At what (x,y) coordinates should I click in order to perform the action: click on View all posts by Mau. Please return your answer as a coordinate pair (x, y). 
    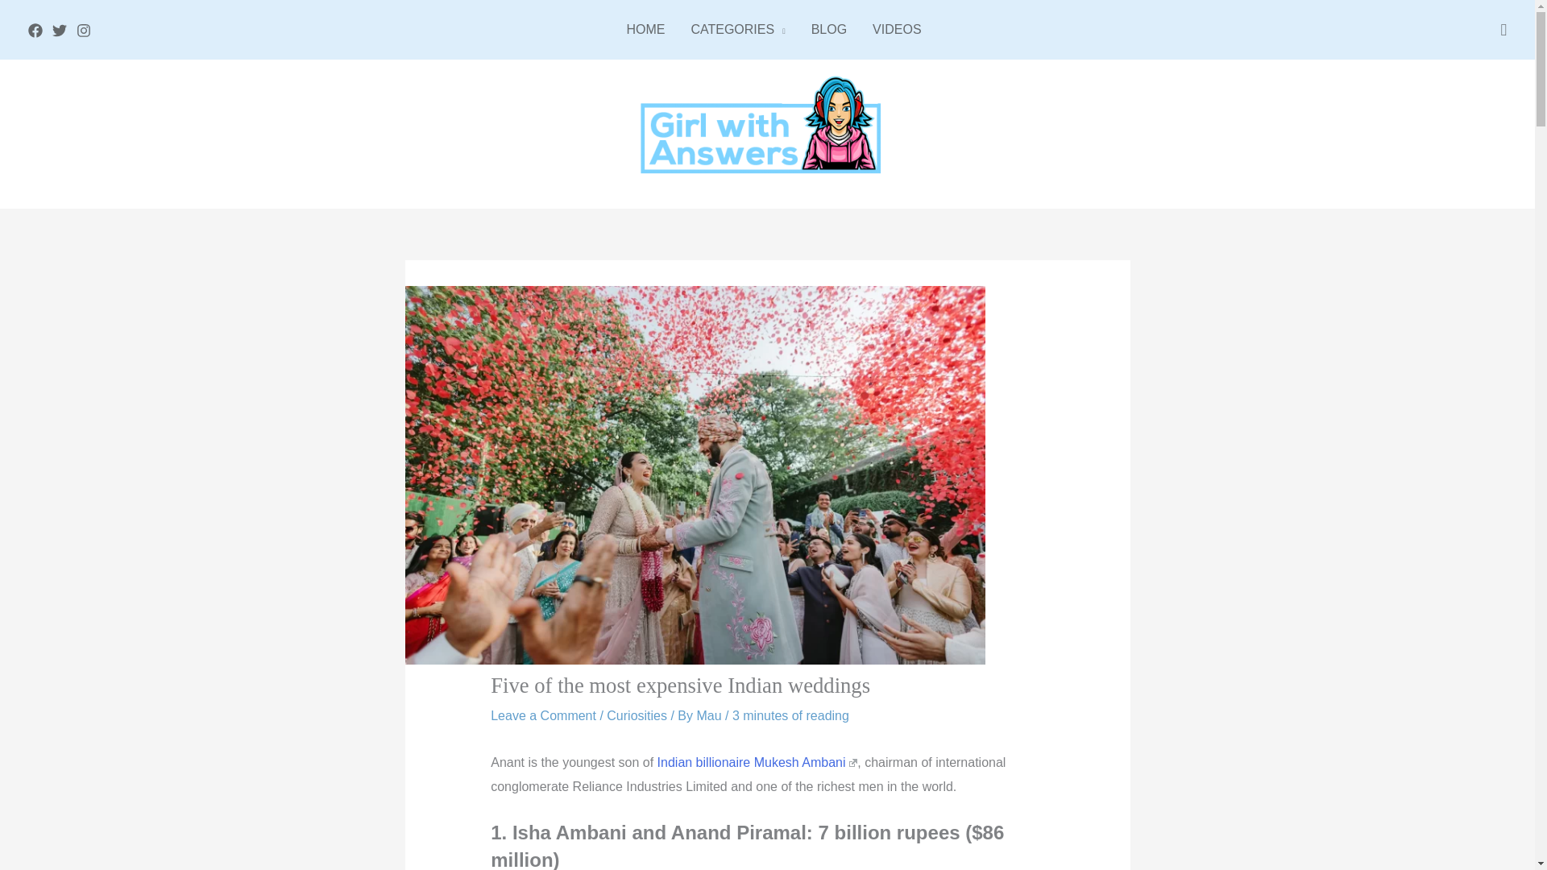
    Looking at the image, I should click on (711, 715).